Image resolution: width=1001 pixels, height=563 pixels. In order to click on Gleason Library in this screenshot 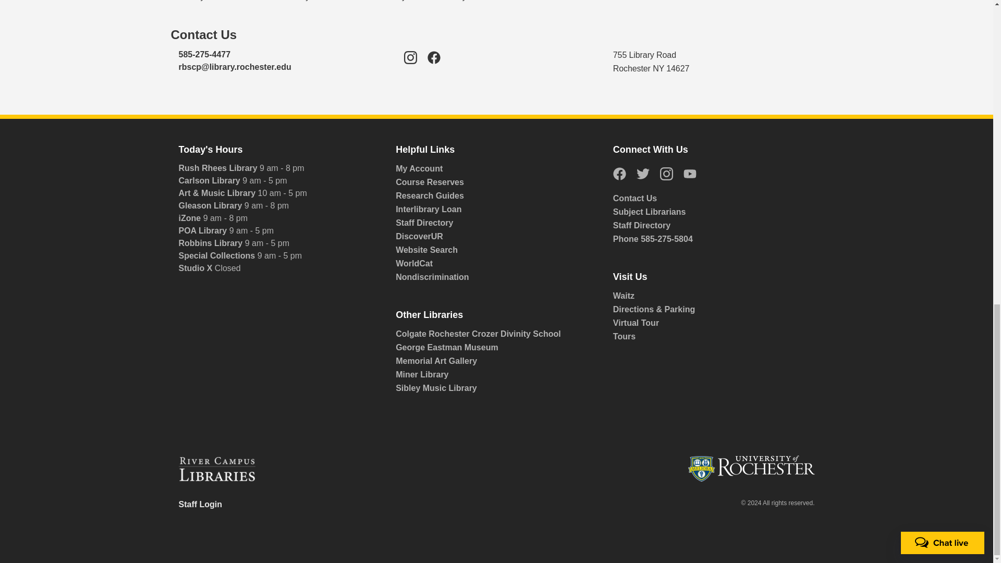, I will do `click(211, 205)`.